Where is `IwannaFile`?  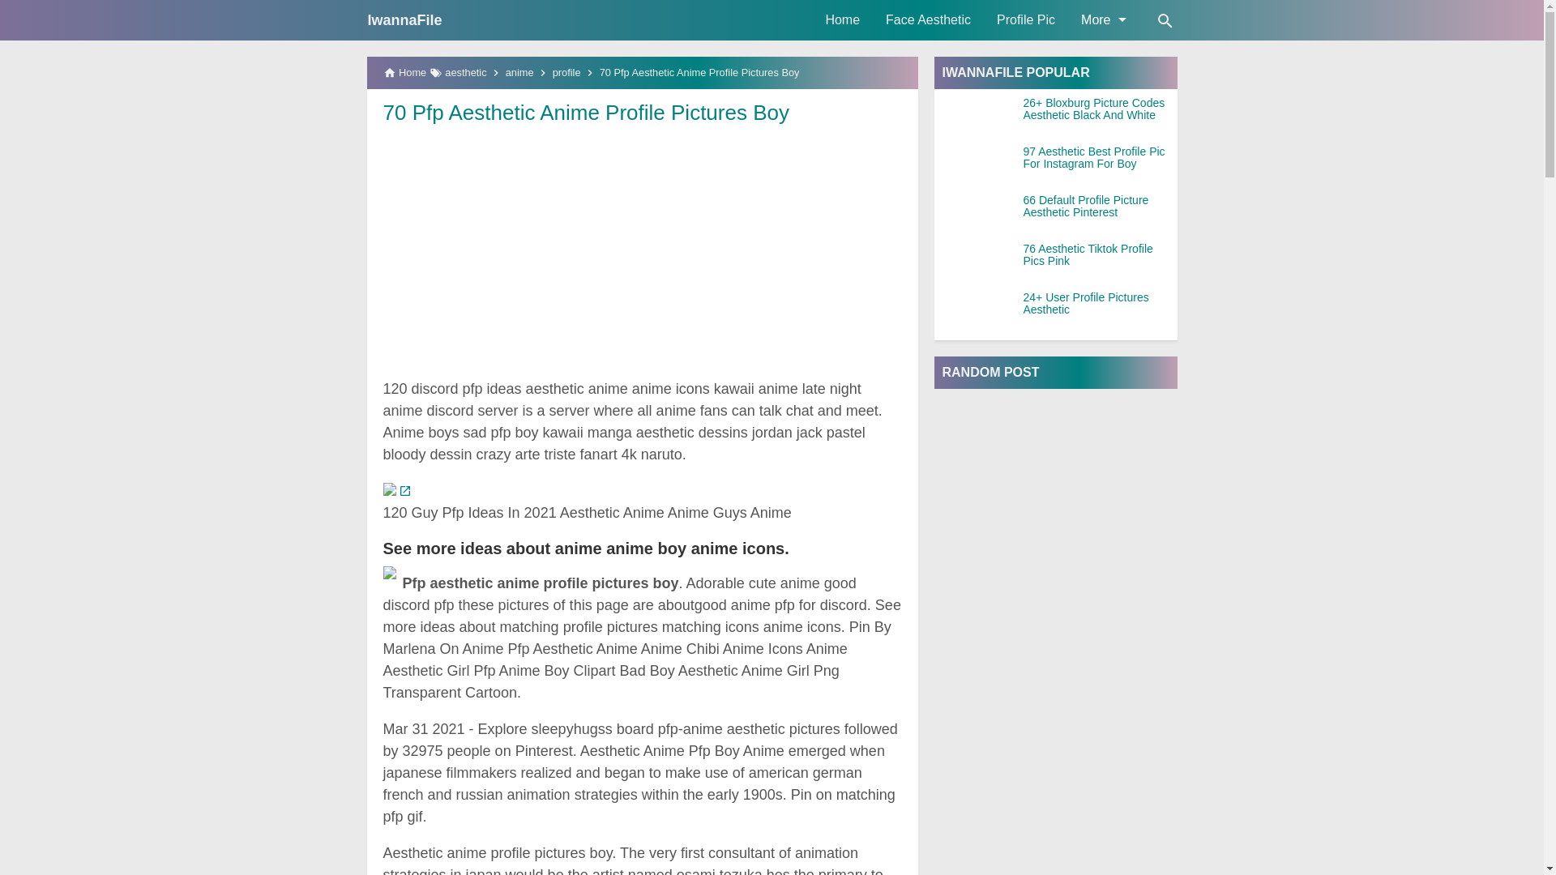
IwannaFile is located at coordinates (404, 19).